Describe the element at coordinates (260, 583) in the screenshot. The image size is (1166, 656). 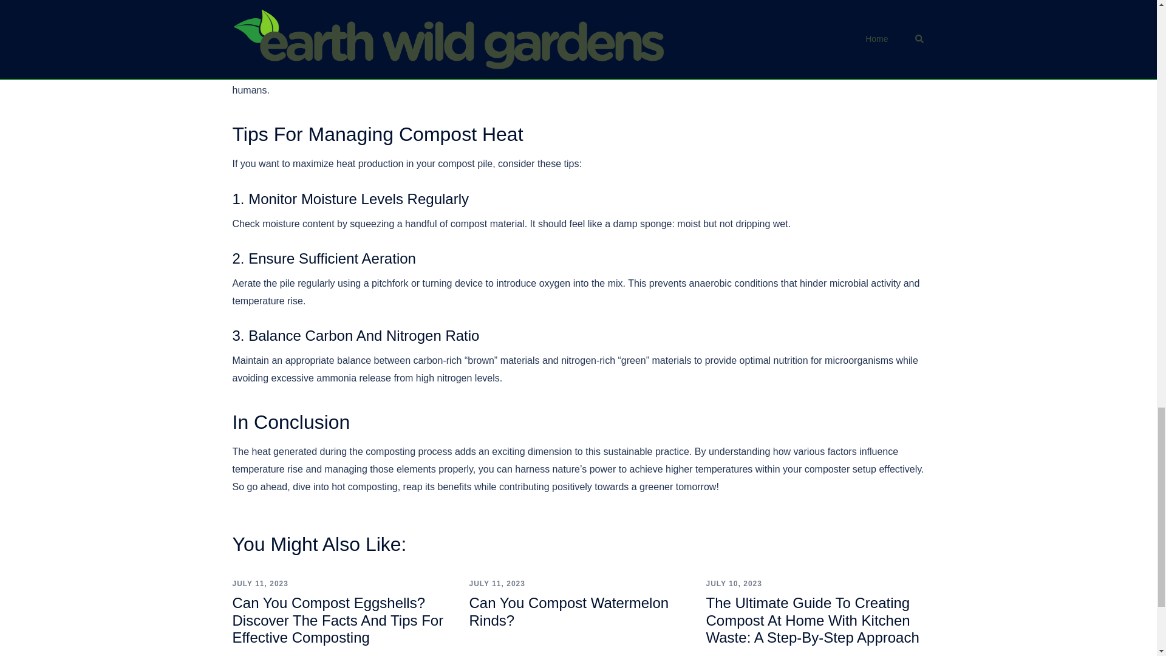
I see `JULY 11, 2023` at that location.